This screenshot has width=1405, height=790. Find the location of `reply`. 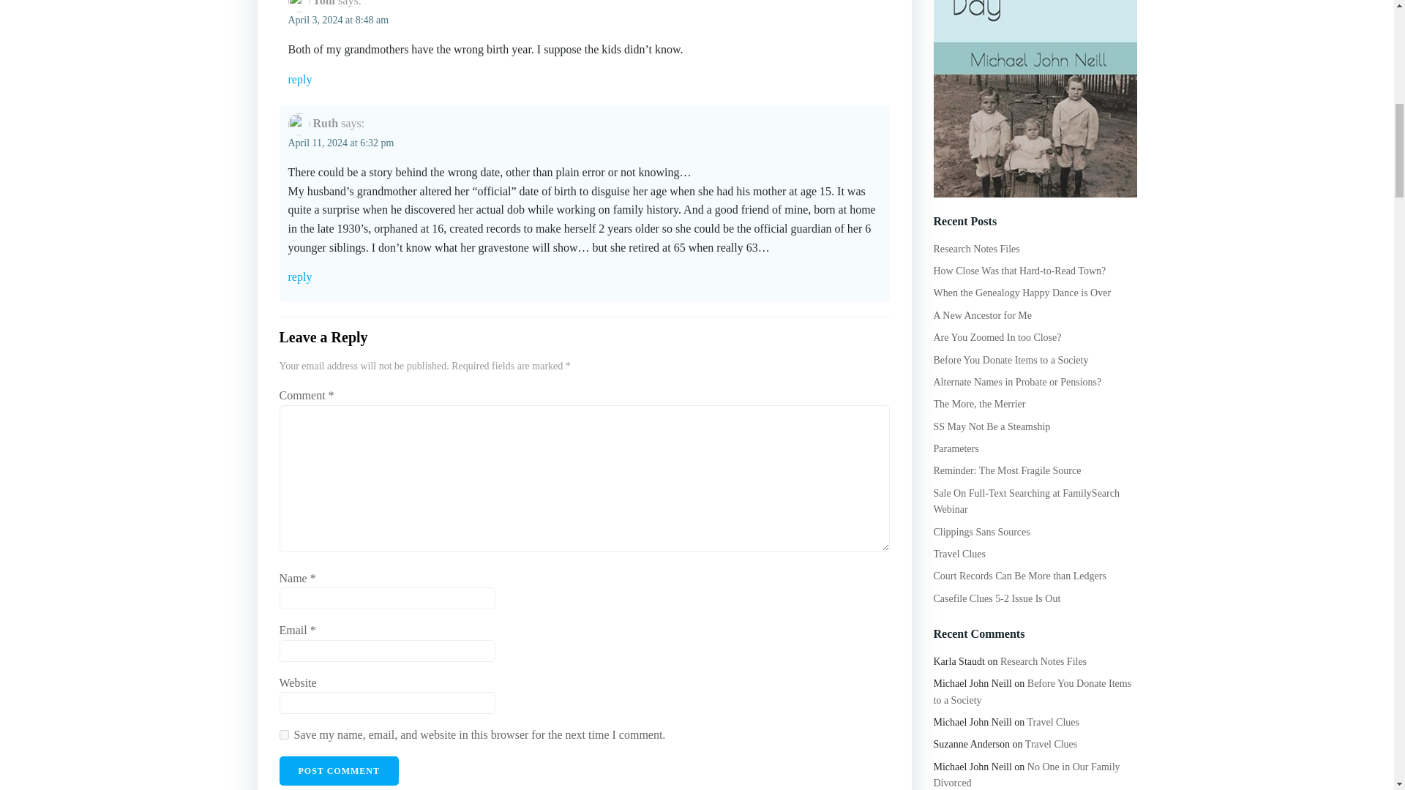

reply is located at coordinates (584, 276).